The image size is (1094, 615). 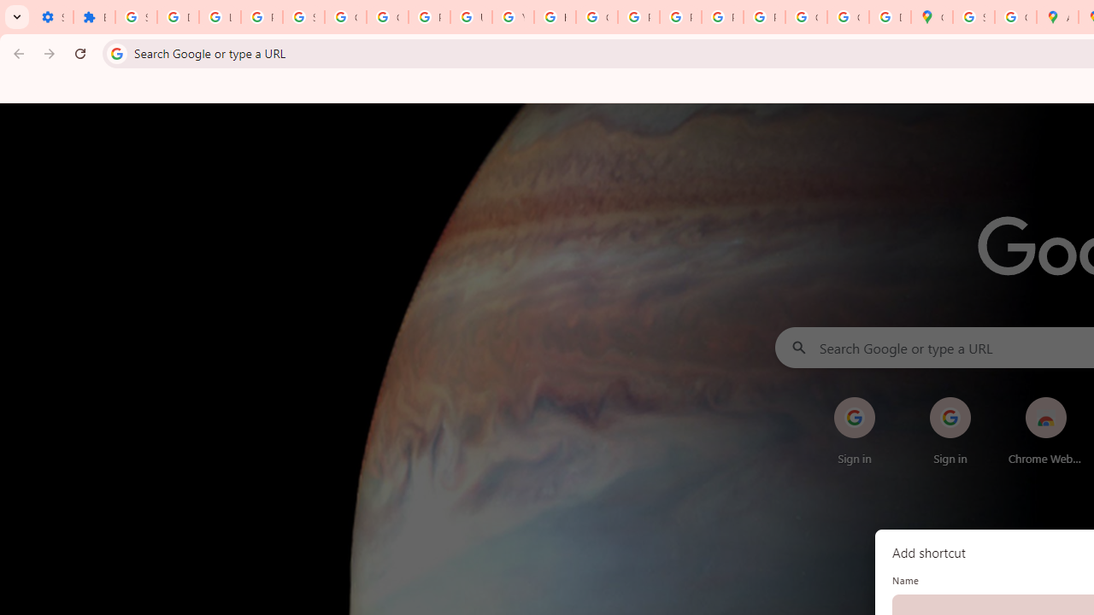 What do you see at coordinates (345, 17) in the screenshot?
I see `Google Account Help` at bounding box center [345, 17].